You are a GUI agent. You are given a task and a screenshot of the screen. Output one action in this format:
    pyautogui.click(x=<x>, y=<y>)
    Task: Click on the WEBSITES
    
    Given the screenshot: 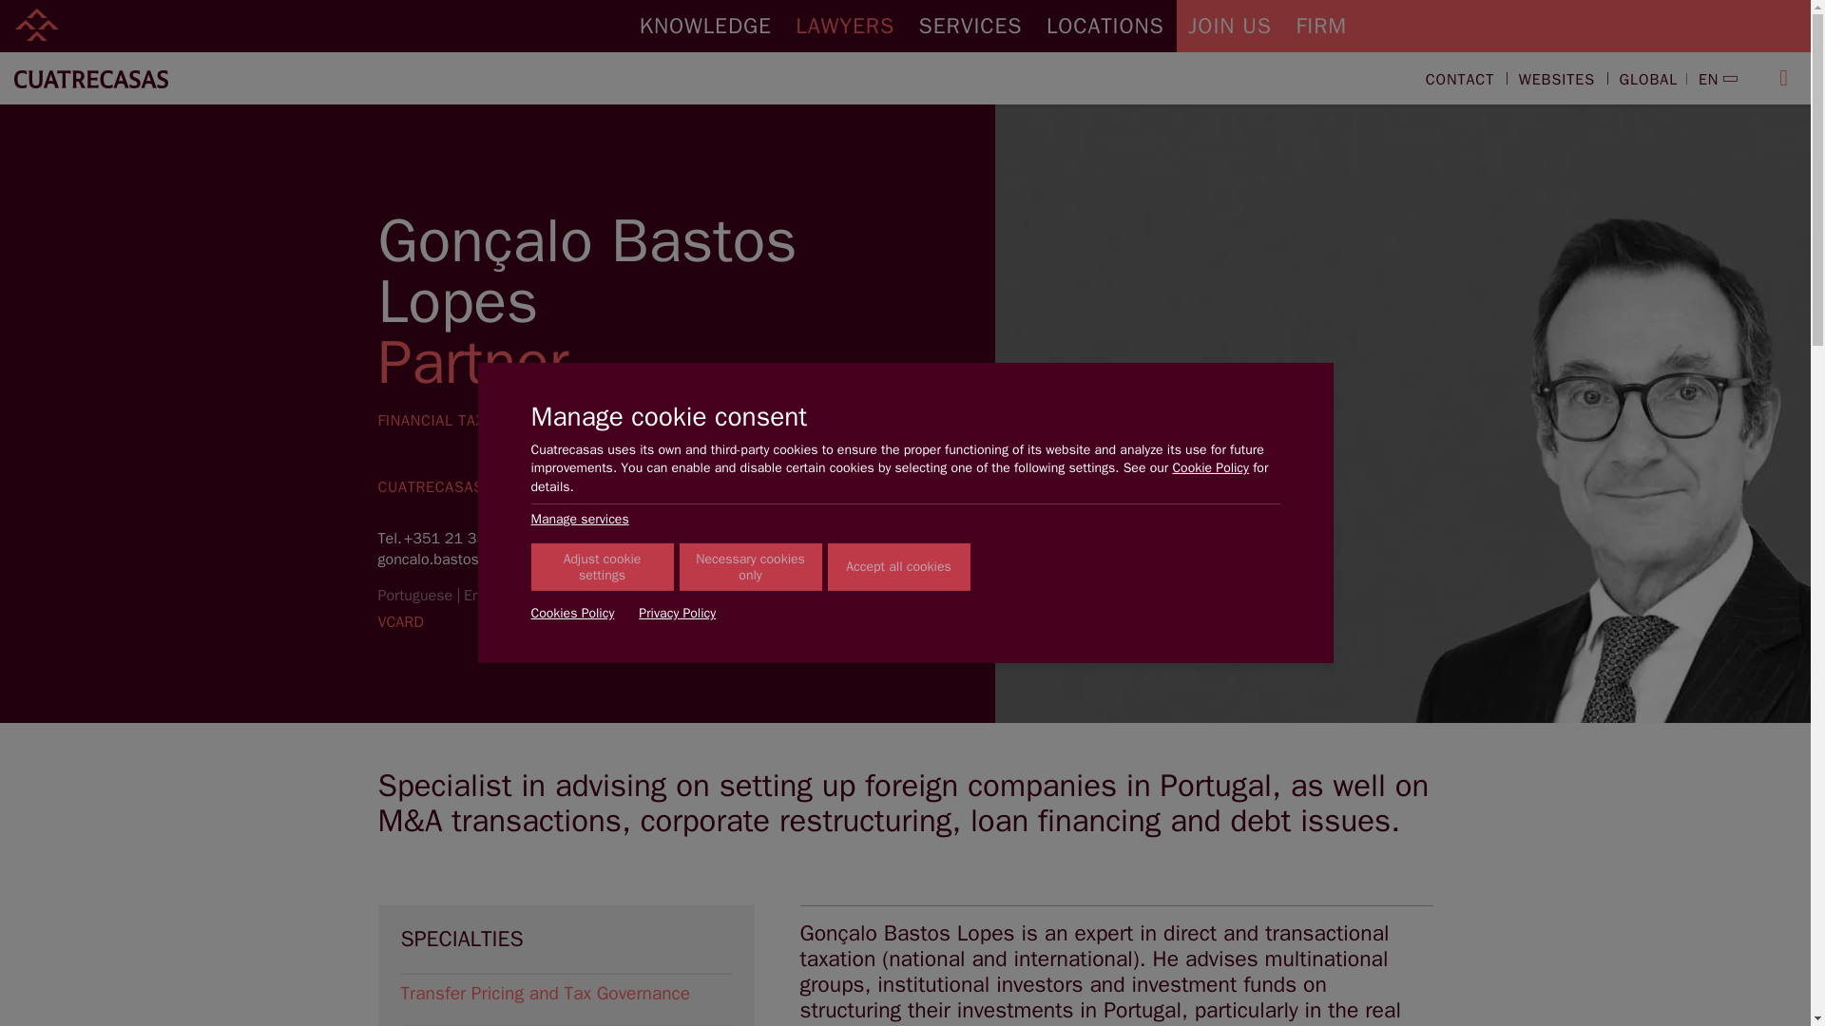 What is the action you would take?
    pyautogui.click(x=1556, y=80)
    